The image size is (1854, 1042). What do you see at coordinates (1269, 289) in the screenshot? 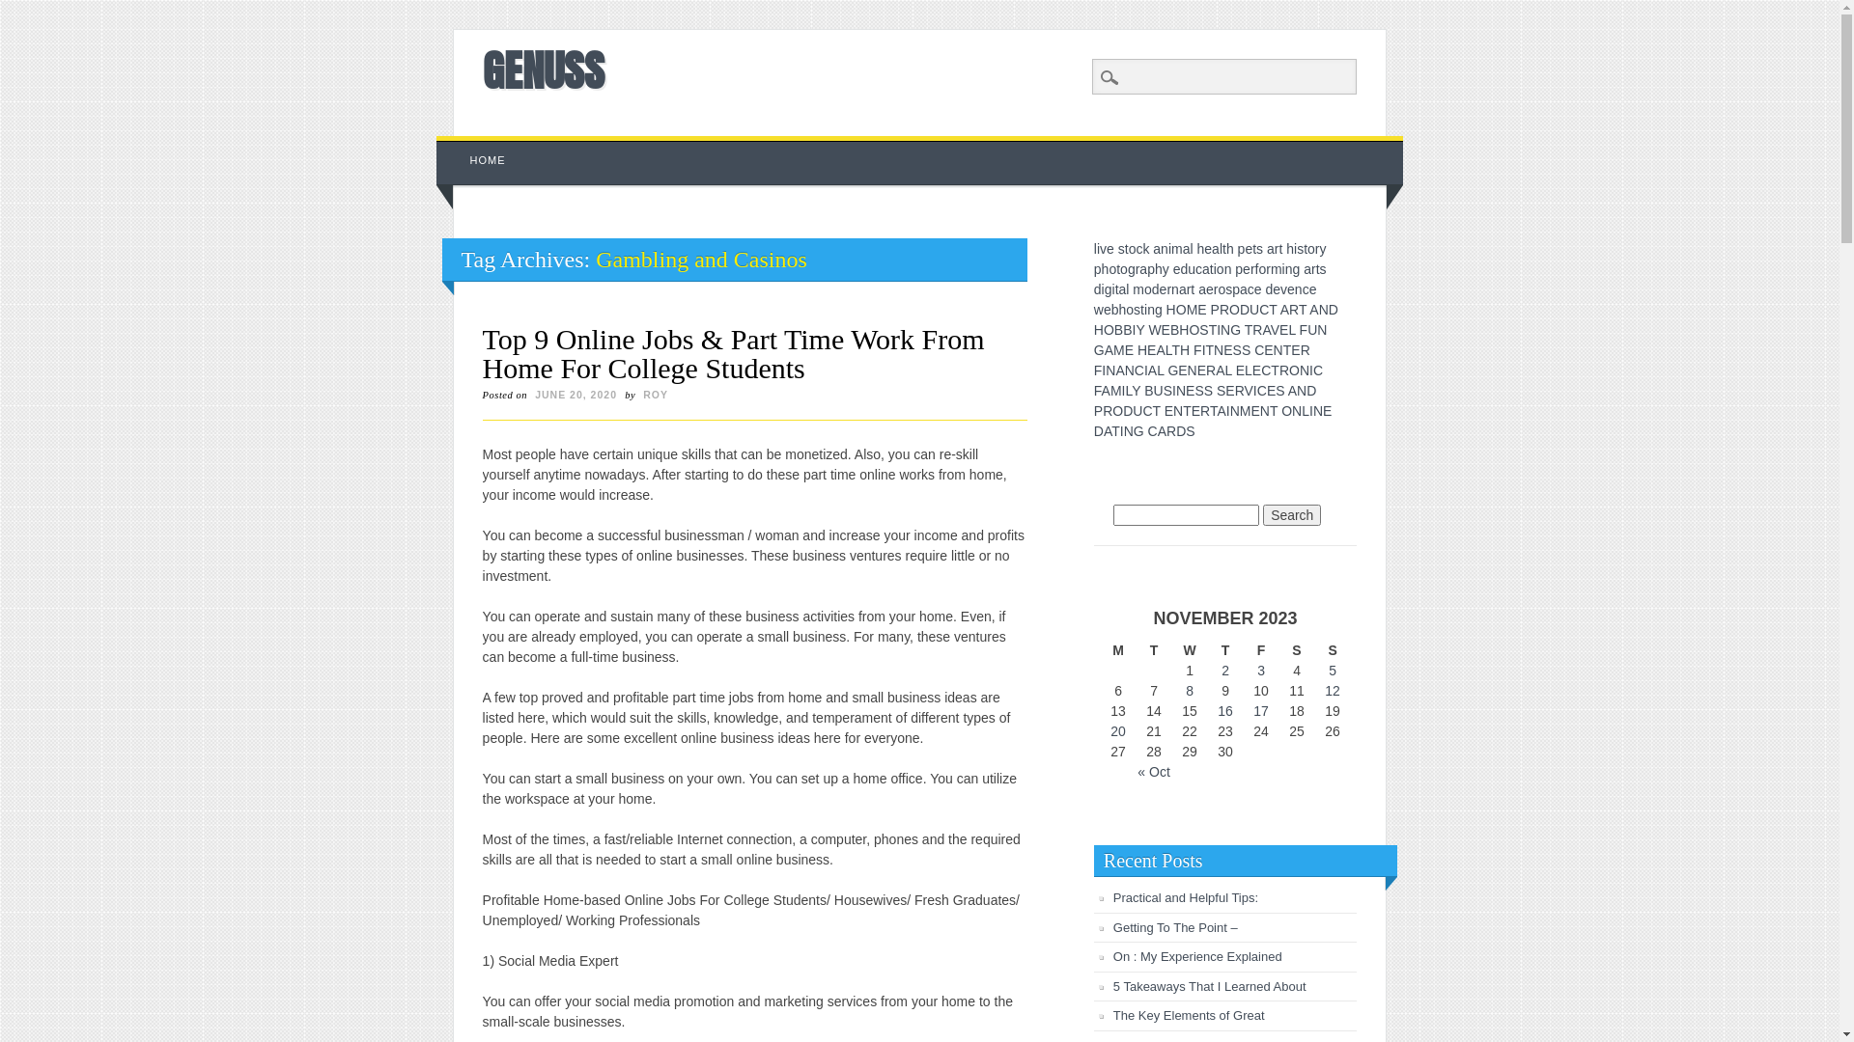
I see `d` at bounding box center [1269, 289].